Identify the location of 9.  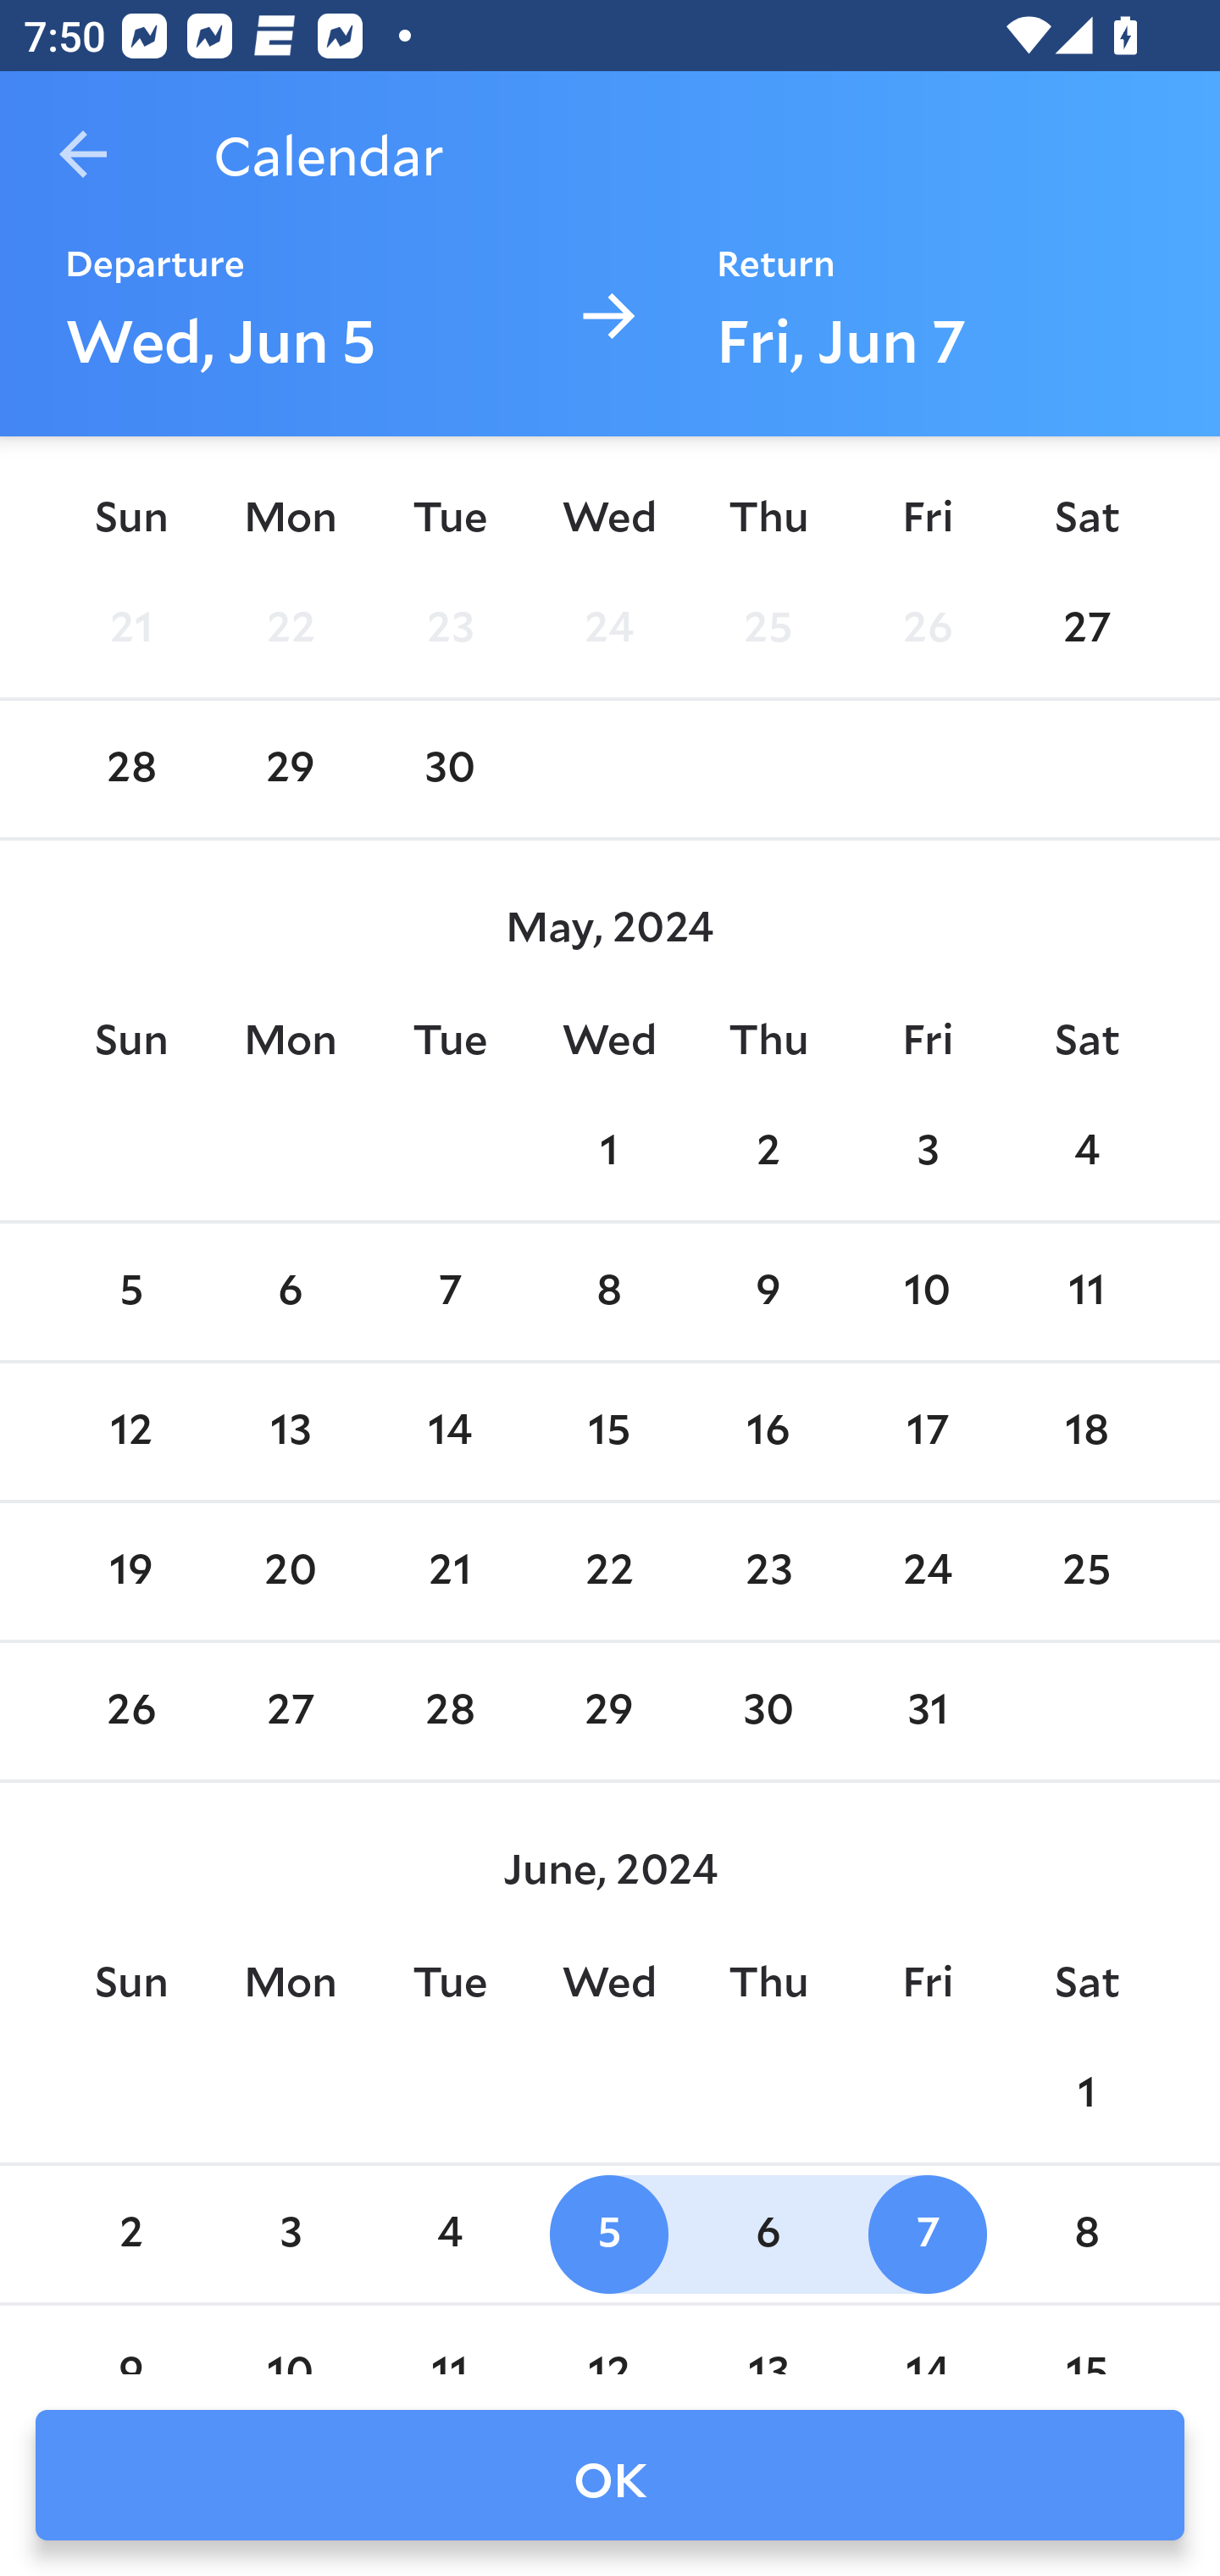
(768, 1293).